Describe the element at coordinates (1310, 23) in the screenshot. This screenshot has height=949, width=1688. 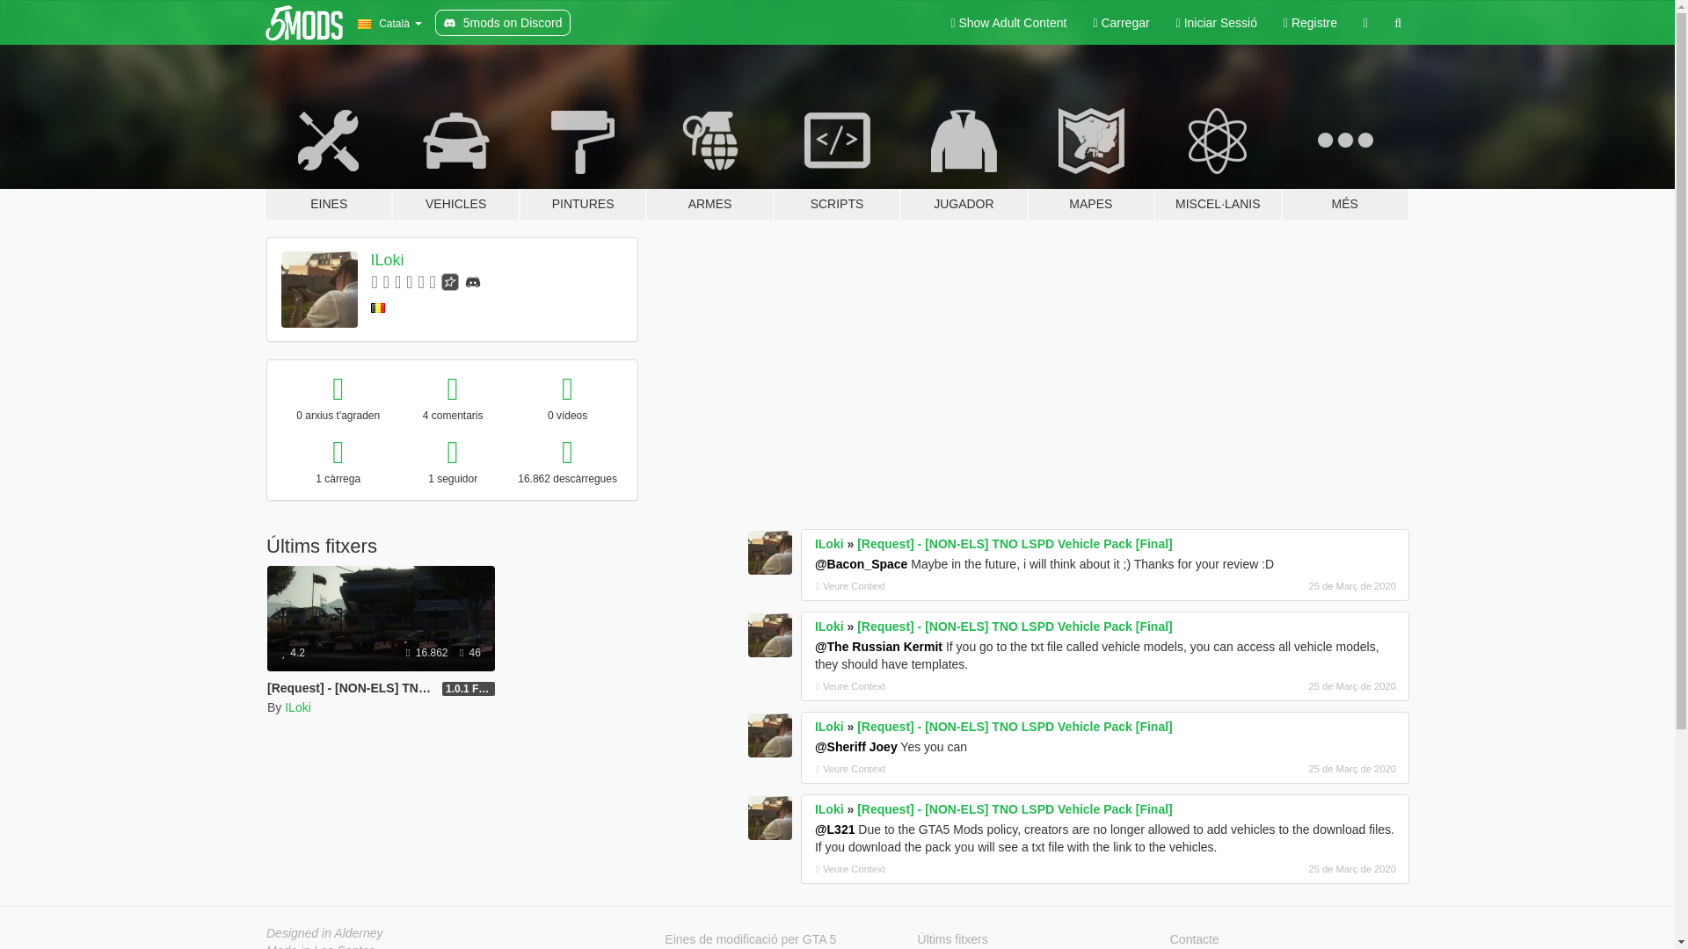
I see `Registre` at that location.